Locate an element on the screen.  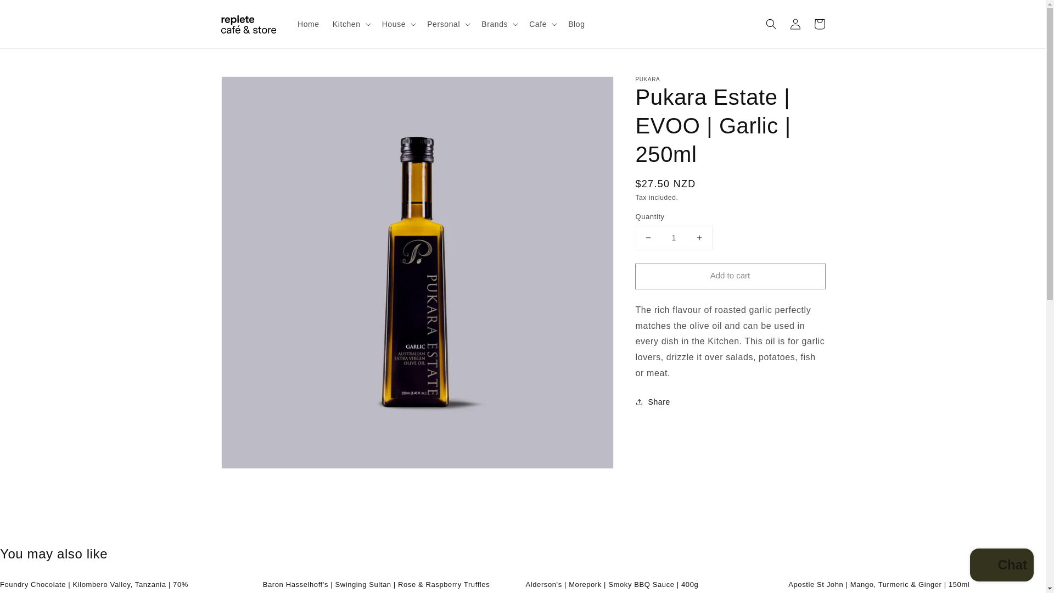
Shopify online store chat is located at coordinates (1001, 566).